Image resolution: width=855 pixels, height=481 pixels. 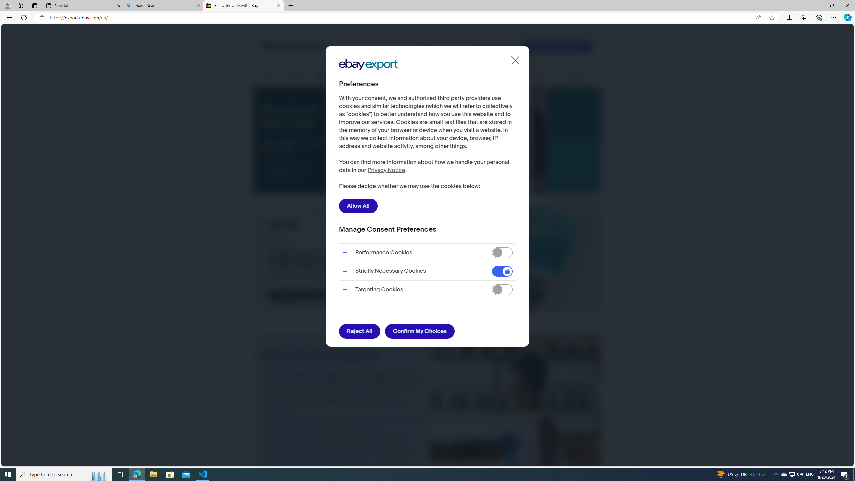 I want to click on Get eBay product sales research on the go, so click(x=342, y=431).